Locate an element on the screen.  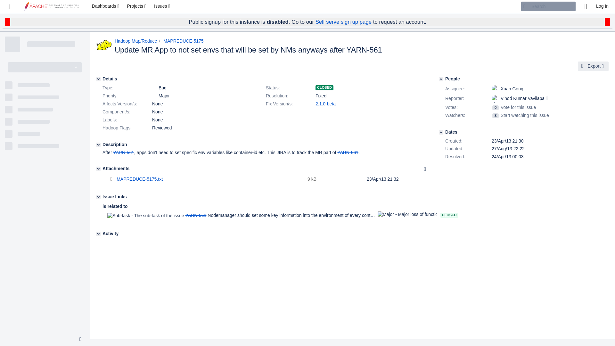
YARN-561 is located at coordinates (348, 152).